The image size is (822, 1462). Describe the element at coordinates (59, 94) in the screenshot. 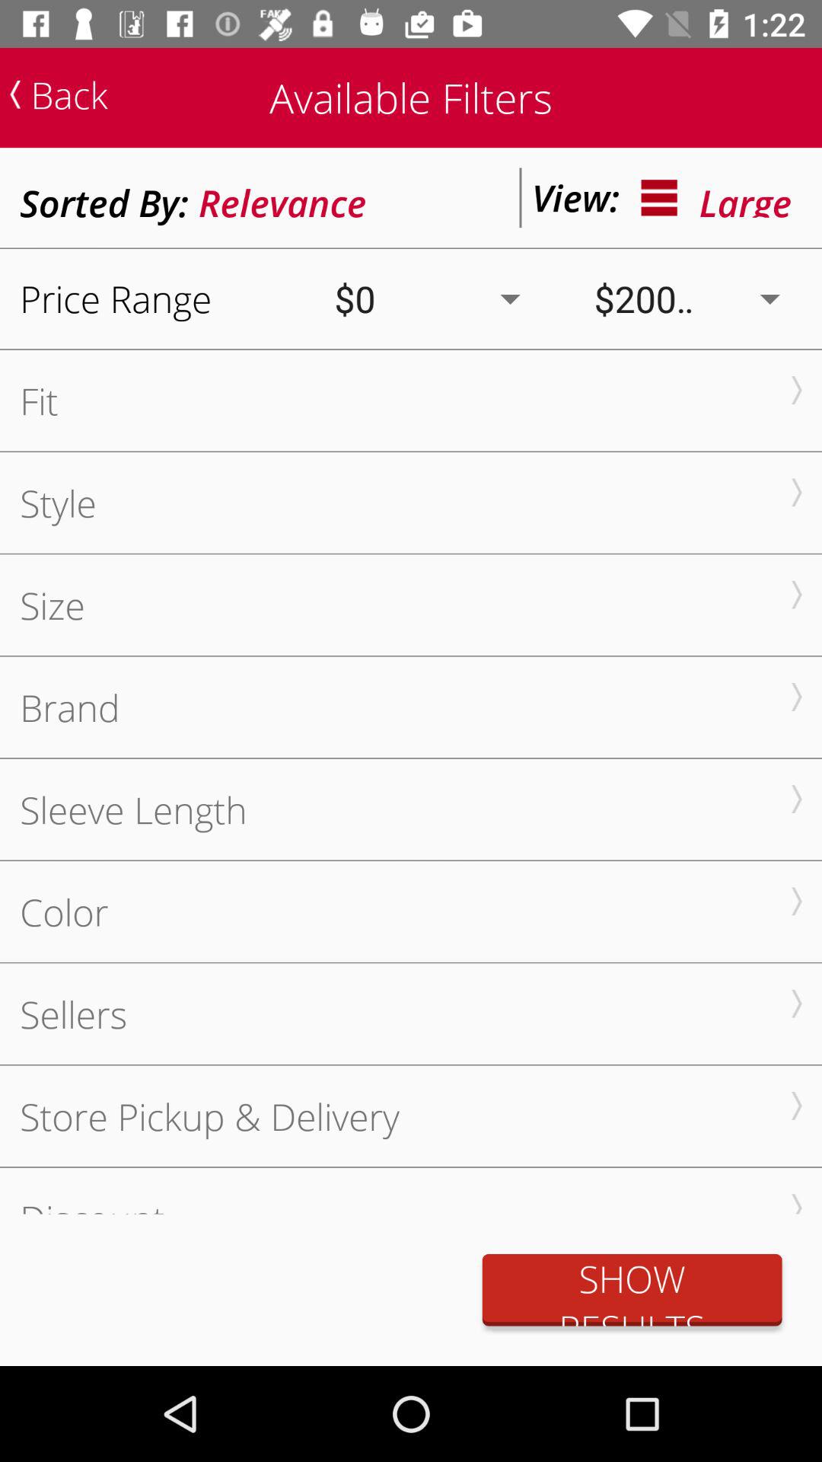

I see `select back item` at that location.